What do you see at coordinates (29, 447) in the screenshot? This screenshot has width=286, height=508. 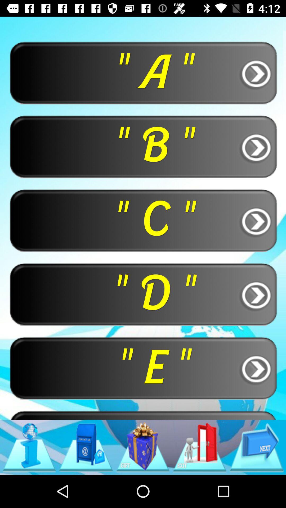 I see `turn on the item below the   " f " icon` at bounding box center [29, 447].